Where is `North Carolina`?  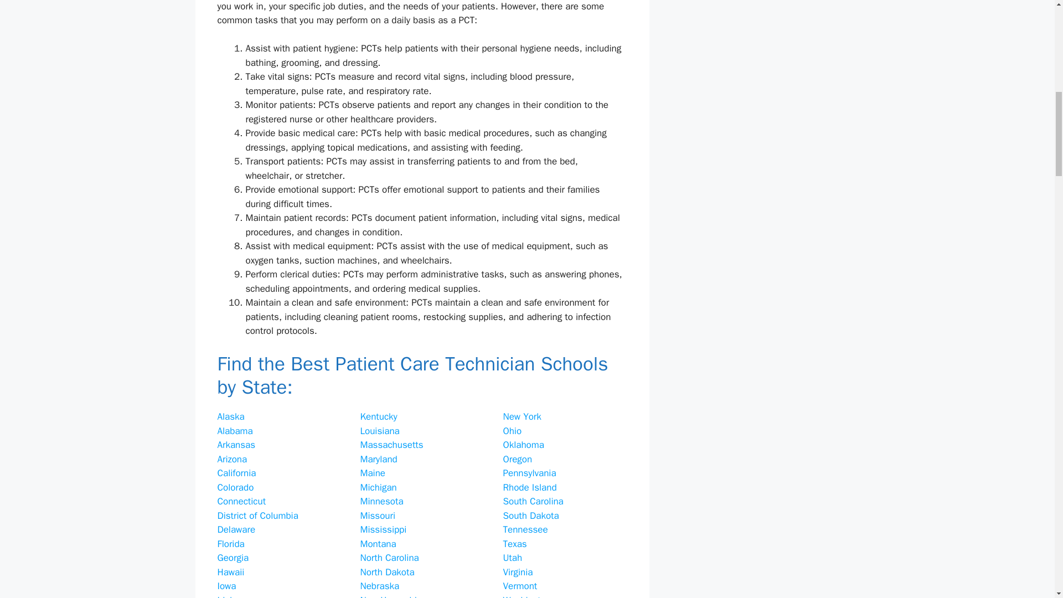 North Carolina is located at coordinates (389, 558).